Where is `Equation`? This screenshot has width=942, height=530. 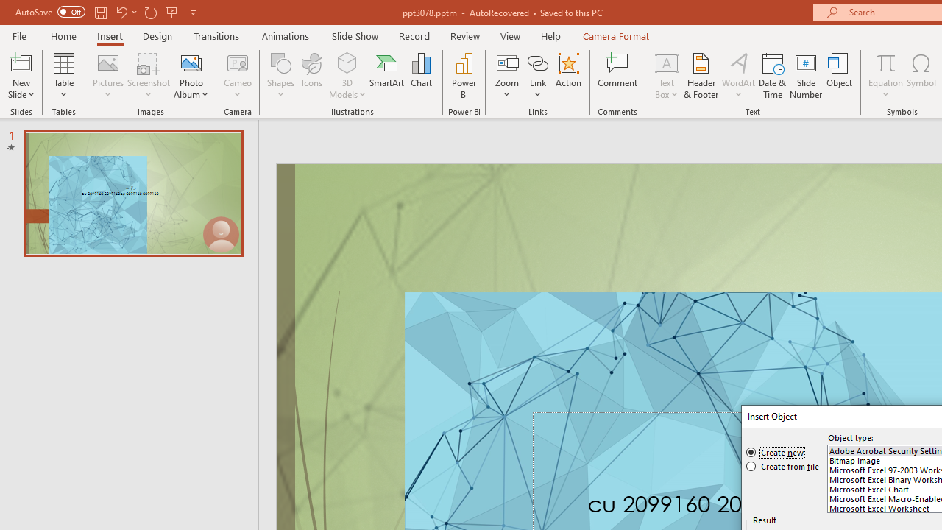
Equation is located at coordinates (886, 75).